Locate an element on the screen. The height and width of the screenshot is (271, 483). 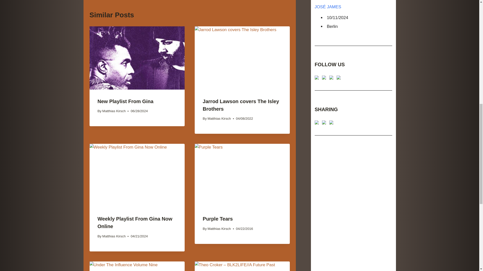
Find us on Linkedin is located at coordinates (332, 79).